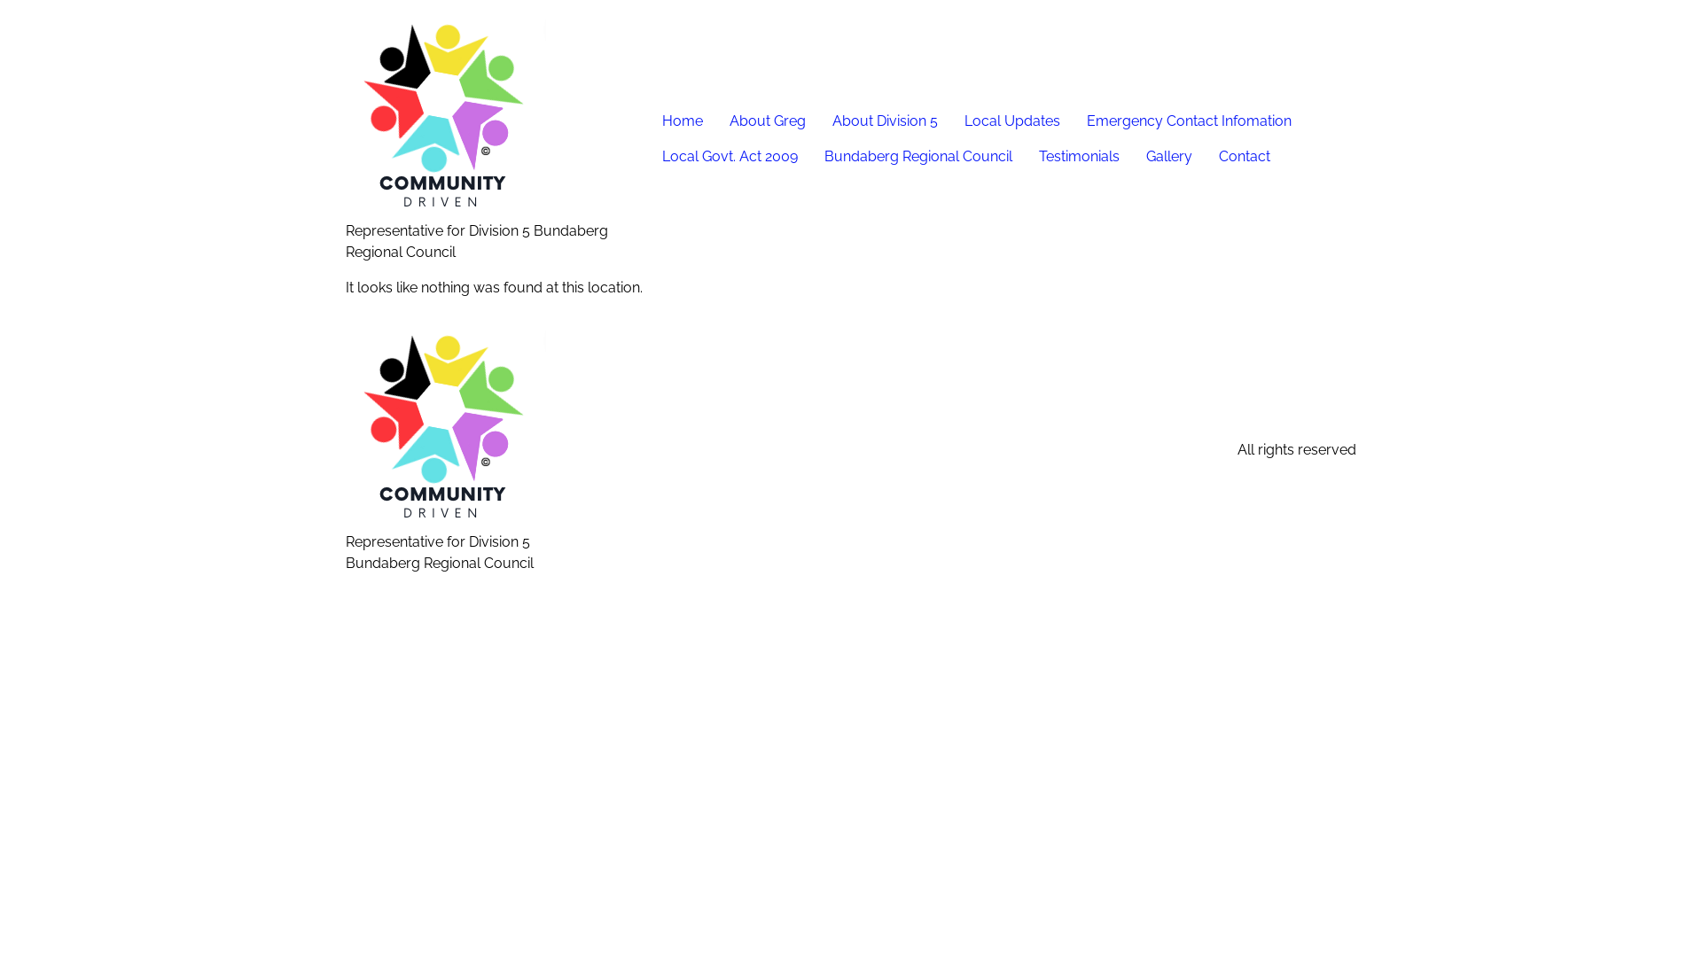 This screenshot has width=1702, height=957. Describe the element at coordinates (1190, 121) in the screenshot. I see `Emergency Contact Infomation` at that location.